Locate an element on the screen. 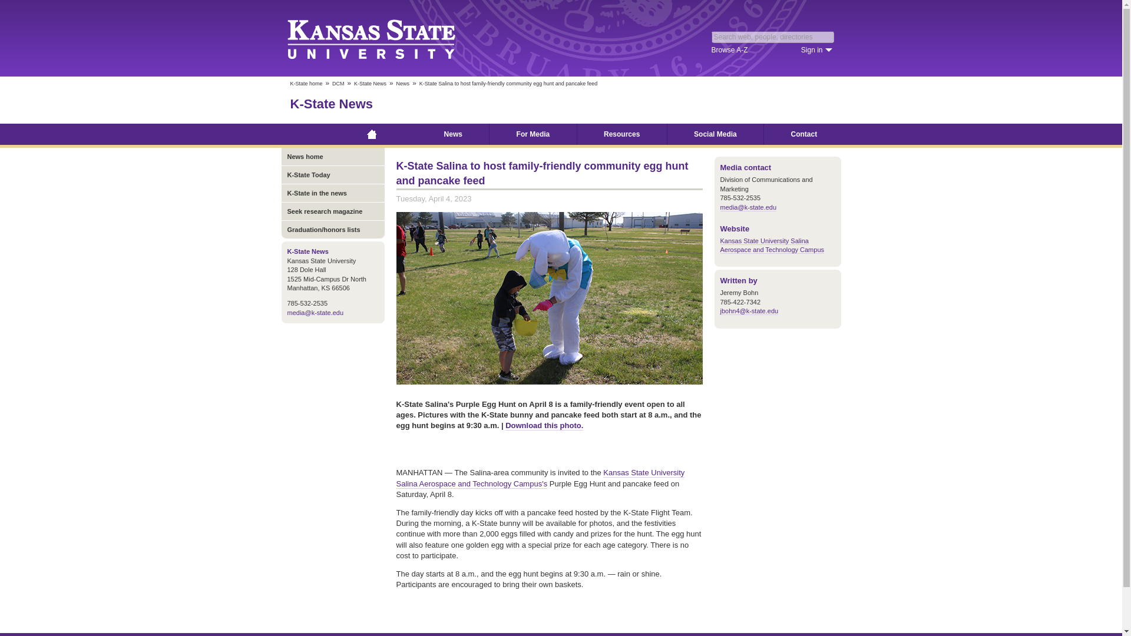 This screenshot has width=1131, height=636. K-State home is located at coordinates (306, 84).